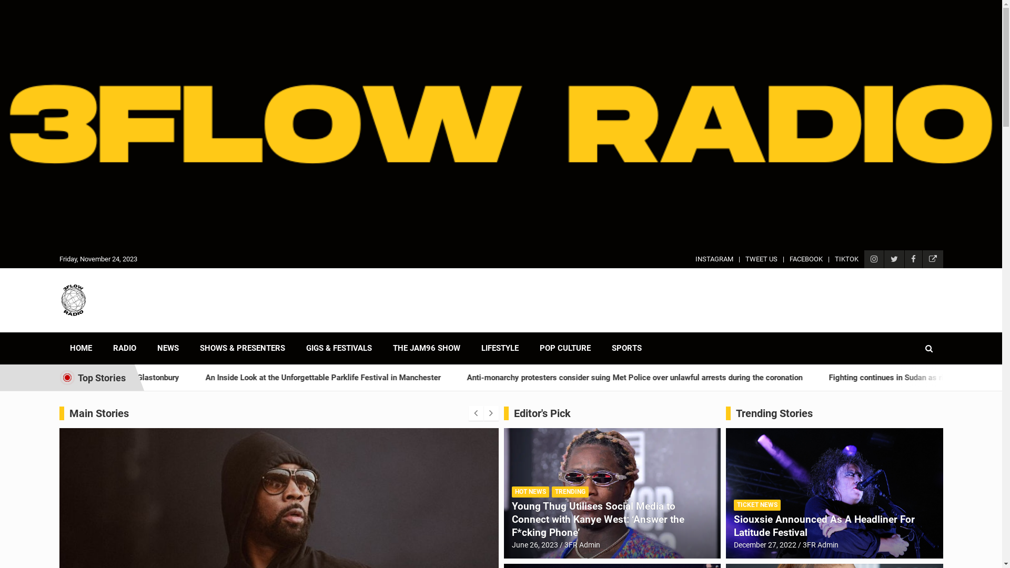  I want to click on HOT NEWS, so click(530, 492).